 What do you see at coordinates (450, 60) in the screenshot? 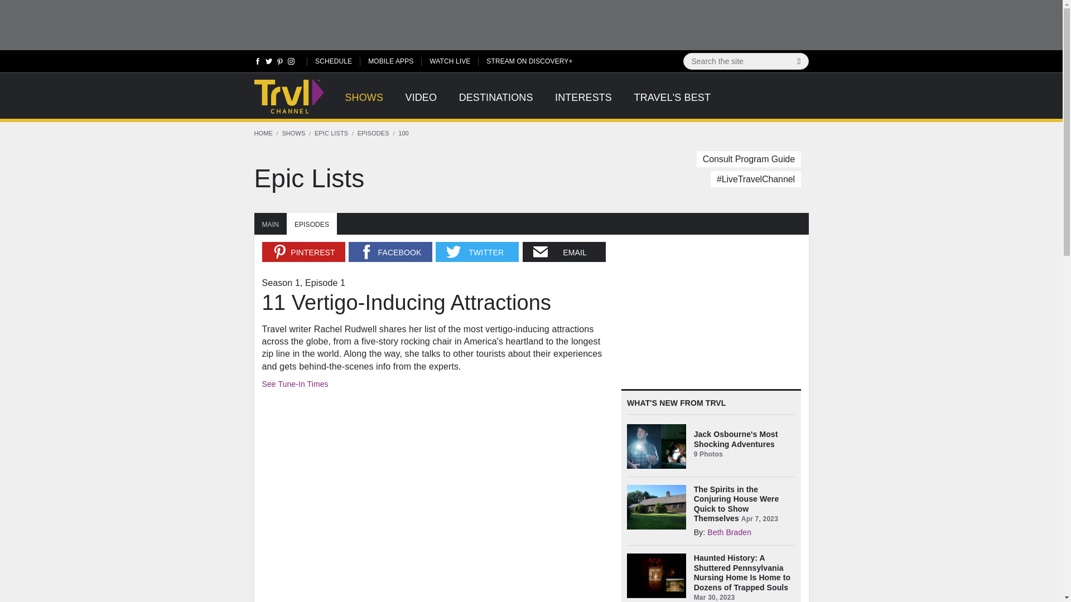
I see `WATCH LIVE` at bounding box center [450, 60].